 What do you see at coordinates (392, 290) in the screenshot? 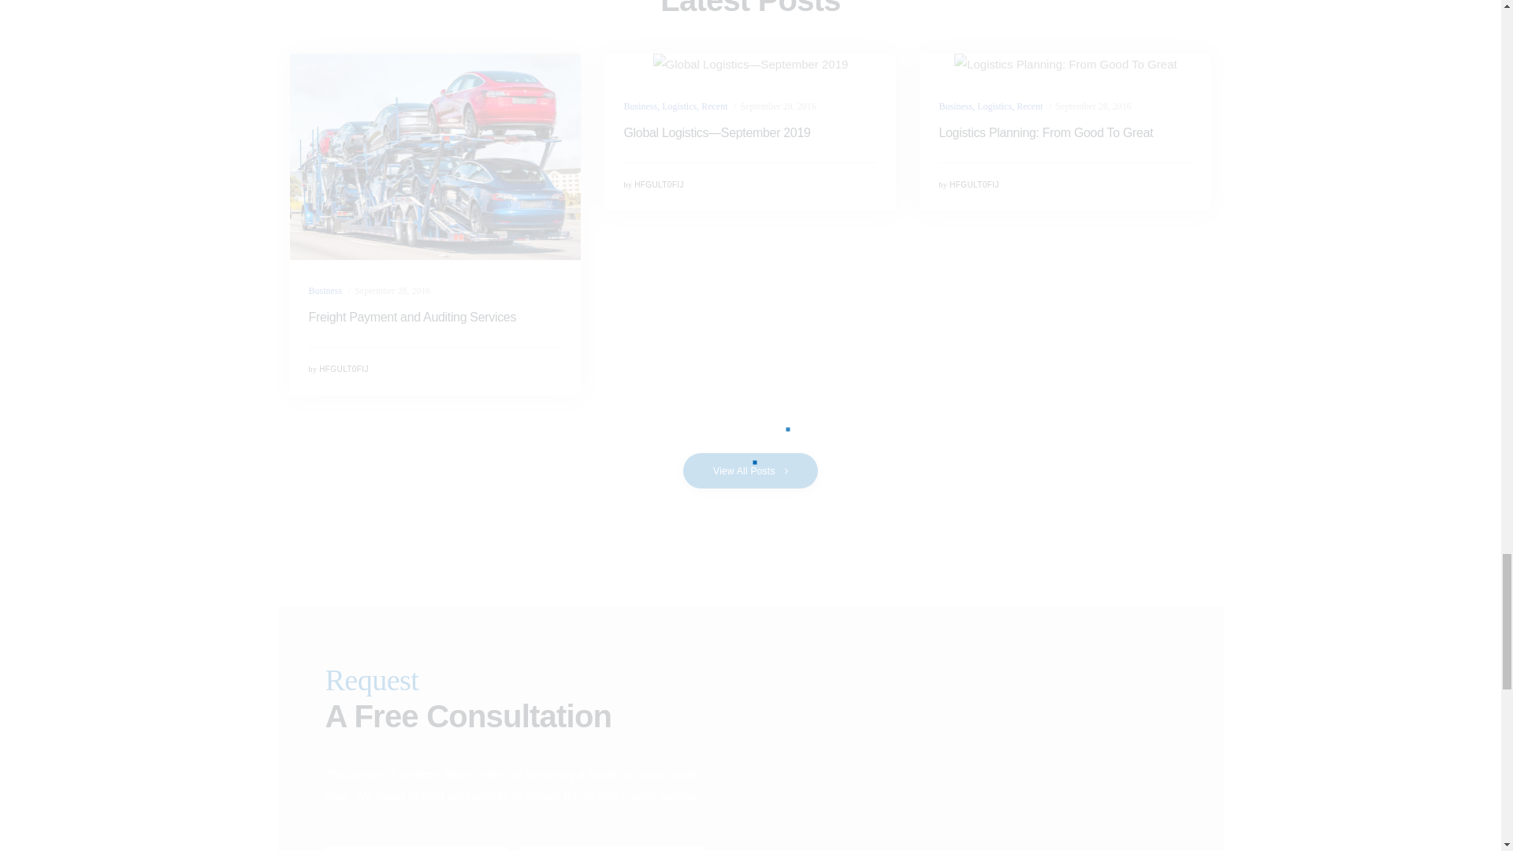
I see `September 28, 2016` at bounding box center [392, 290].